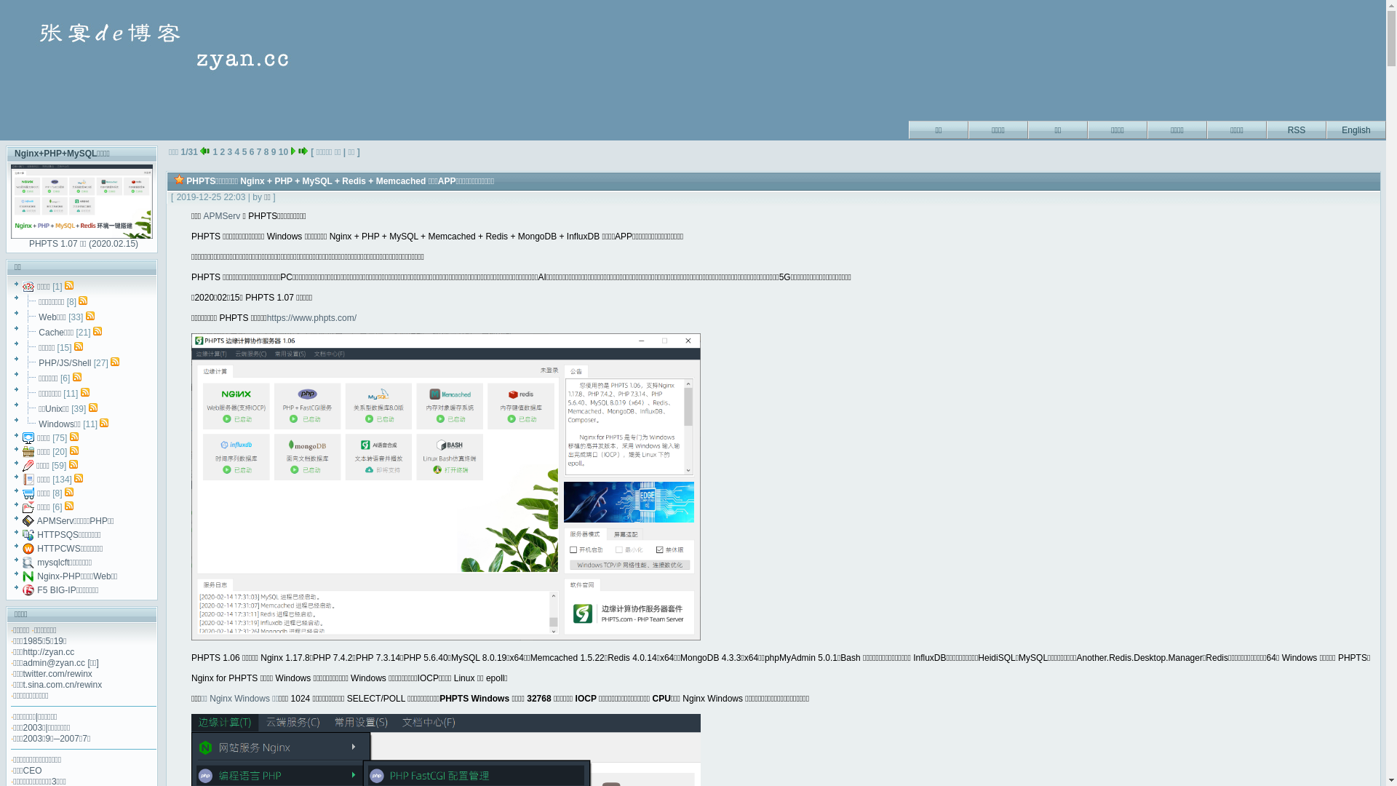  What do you see at coordinates (284, 152) in the screenshot?
I see `10` at bounding box center [284, 152].